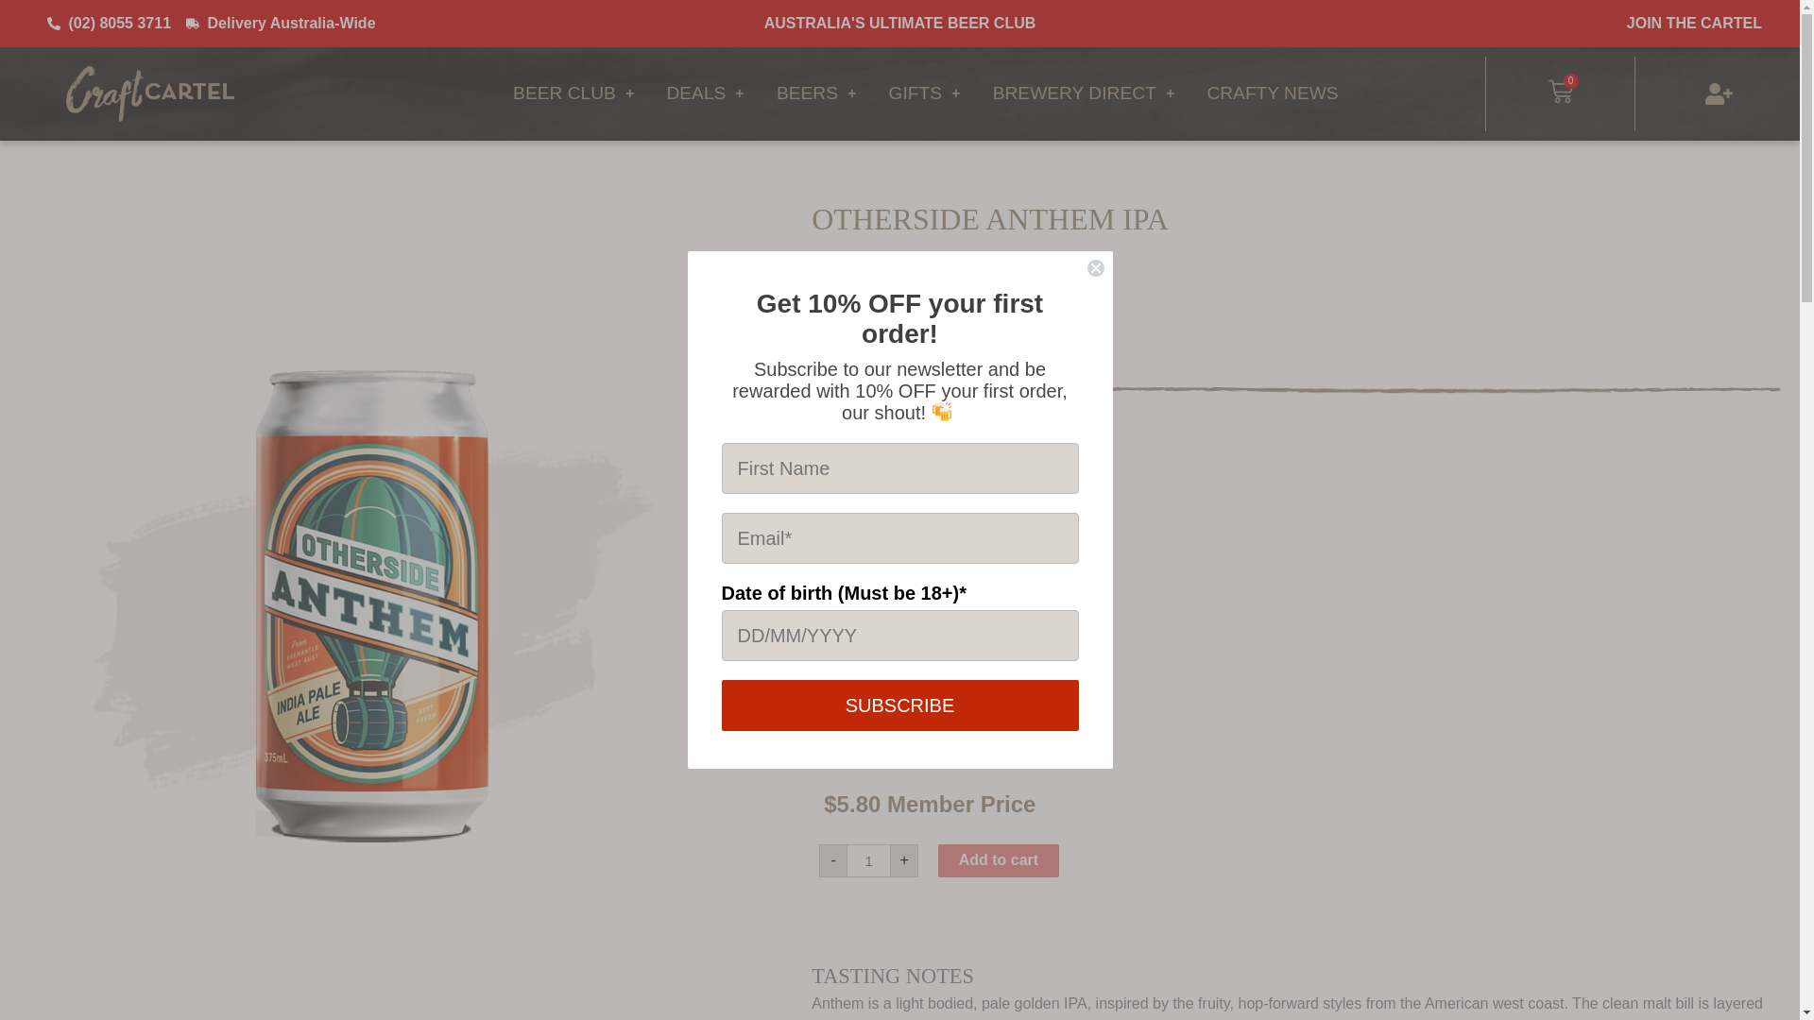  Describe the element at coordinates (816, 93) in the screenshot. I see `BEERS` at that location.